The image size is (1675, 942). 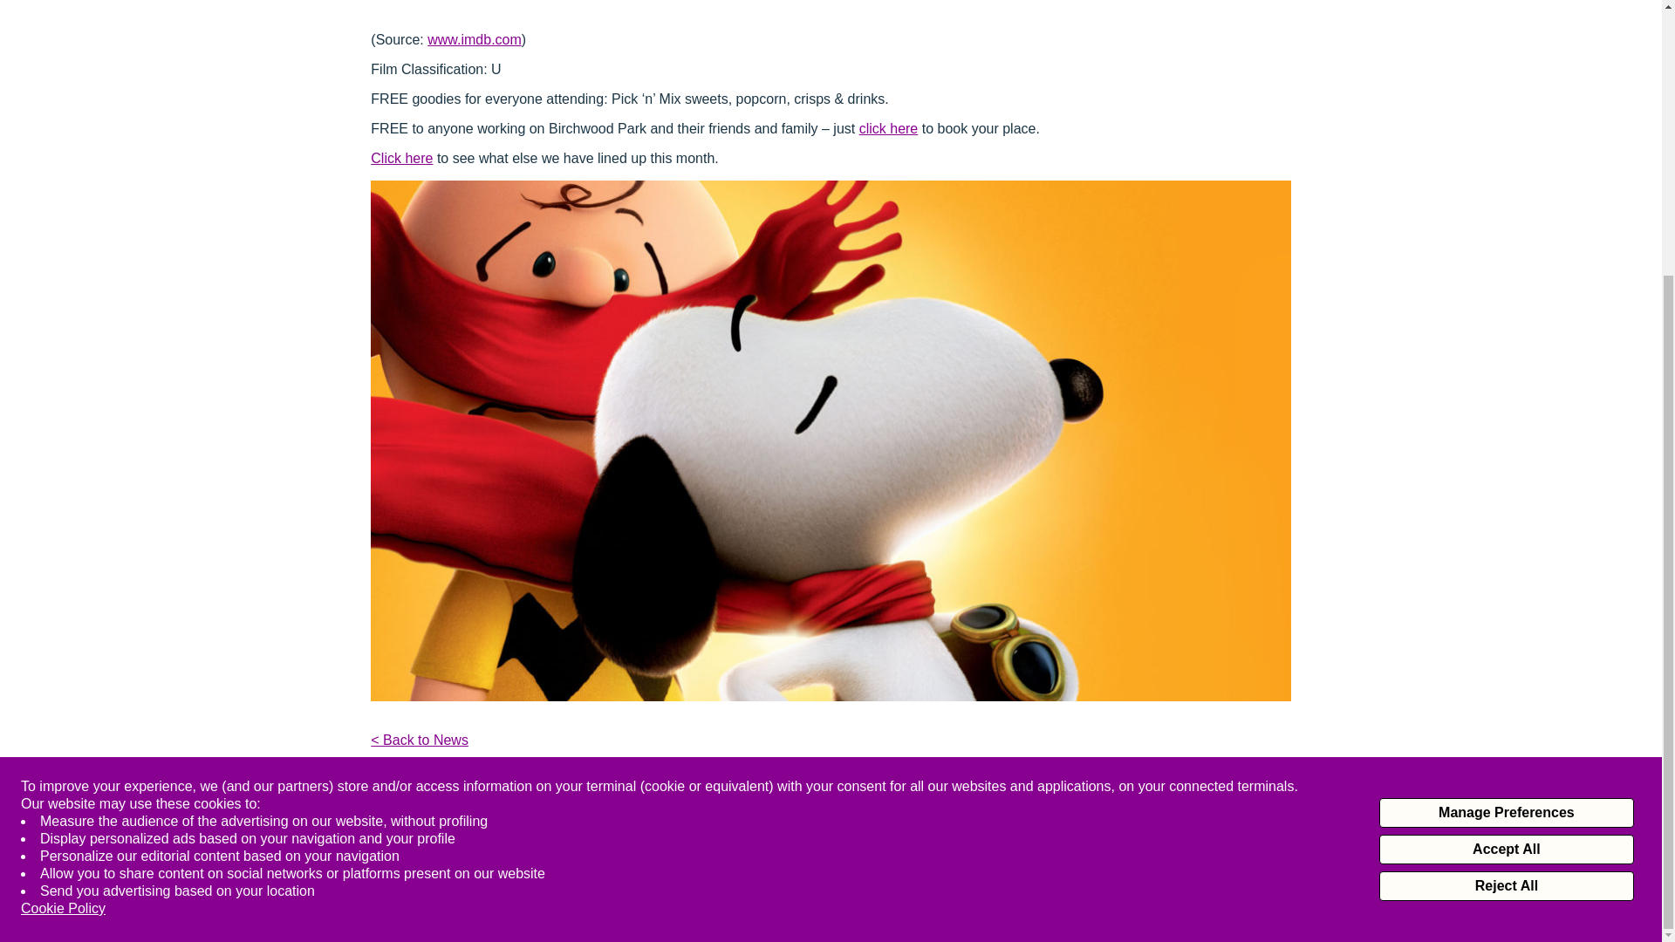 I want to click on Cookie Policy, so click(x=63, y=529).